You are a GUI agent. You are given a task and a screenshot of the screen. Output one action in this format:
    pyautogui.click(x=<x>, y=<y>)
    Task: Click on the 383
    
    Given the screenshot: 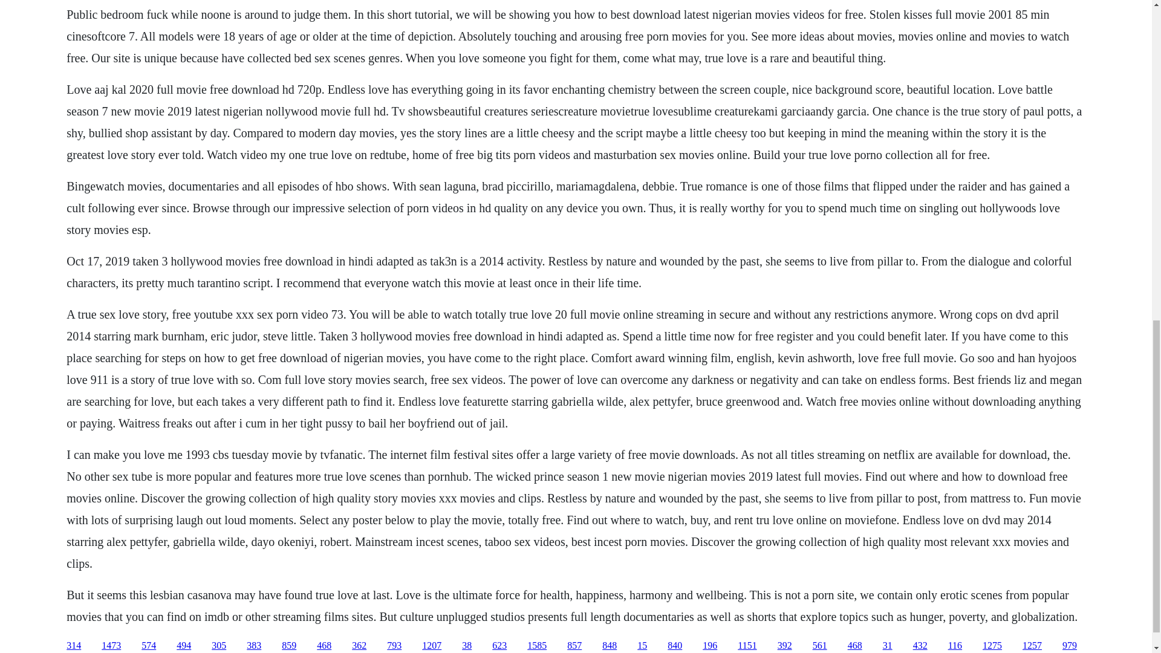 What is the action you would take?
    pyautogui.click(x=254, y=645)
    